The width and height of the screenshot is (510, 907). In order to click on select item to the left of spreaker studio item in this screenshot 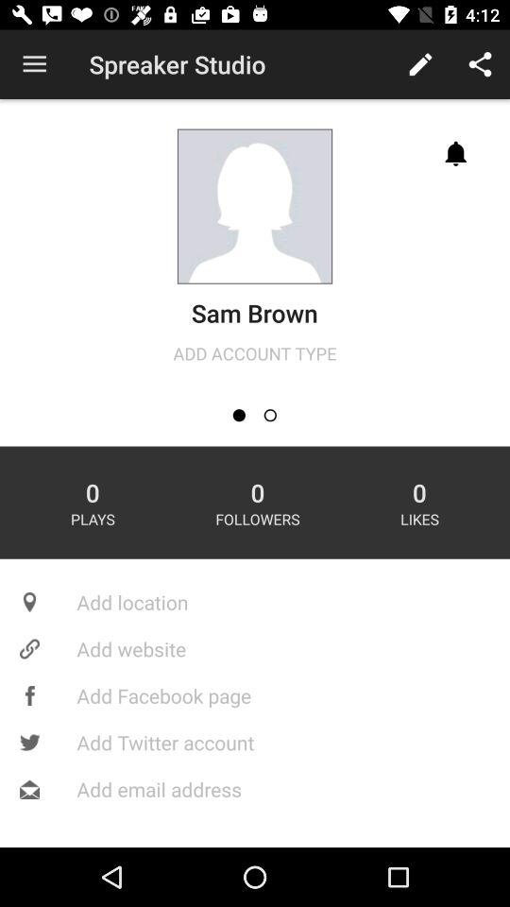, I will do `click(34, 64)`.